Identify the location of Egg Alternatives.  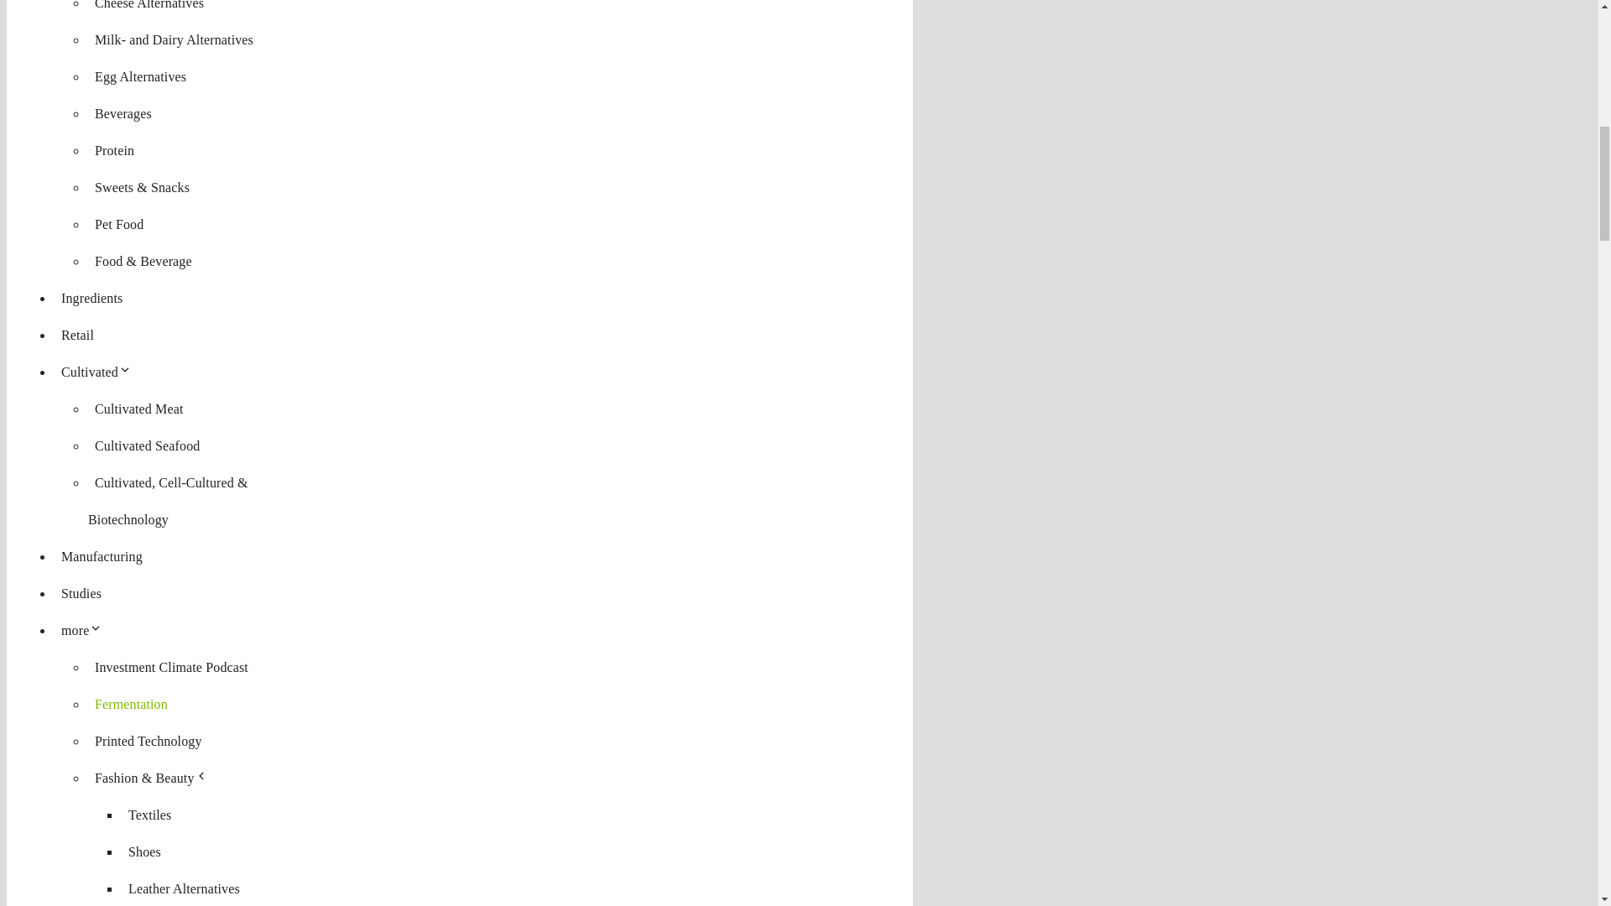
(141, 75).